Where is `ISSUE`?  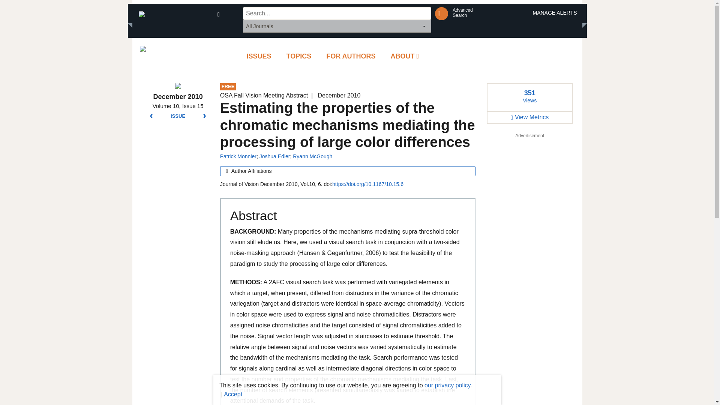 ISSUE is located at coordinates (178, 116).